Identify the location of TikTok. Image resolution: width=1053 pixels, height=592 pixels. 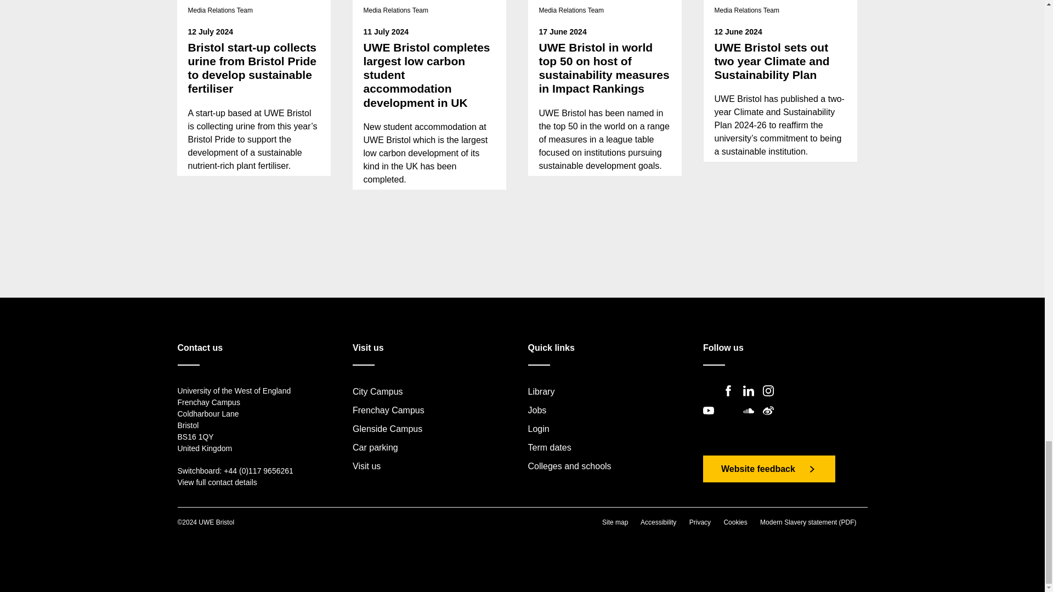
(731, 420).